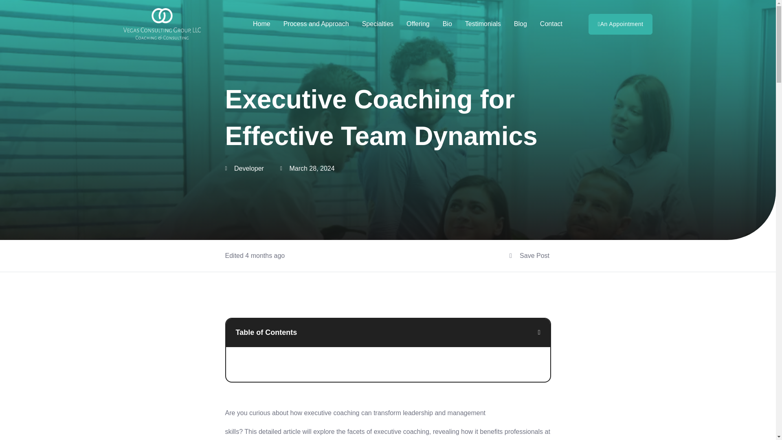 The height and width of the screenshot is (440, 782). What do you see at coordinates (520, 24) in the screenshot?
I see `Blog` at bounding box center [520, 24].